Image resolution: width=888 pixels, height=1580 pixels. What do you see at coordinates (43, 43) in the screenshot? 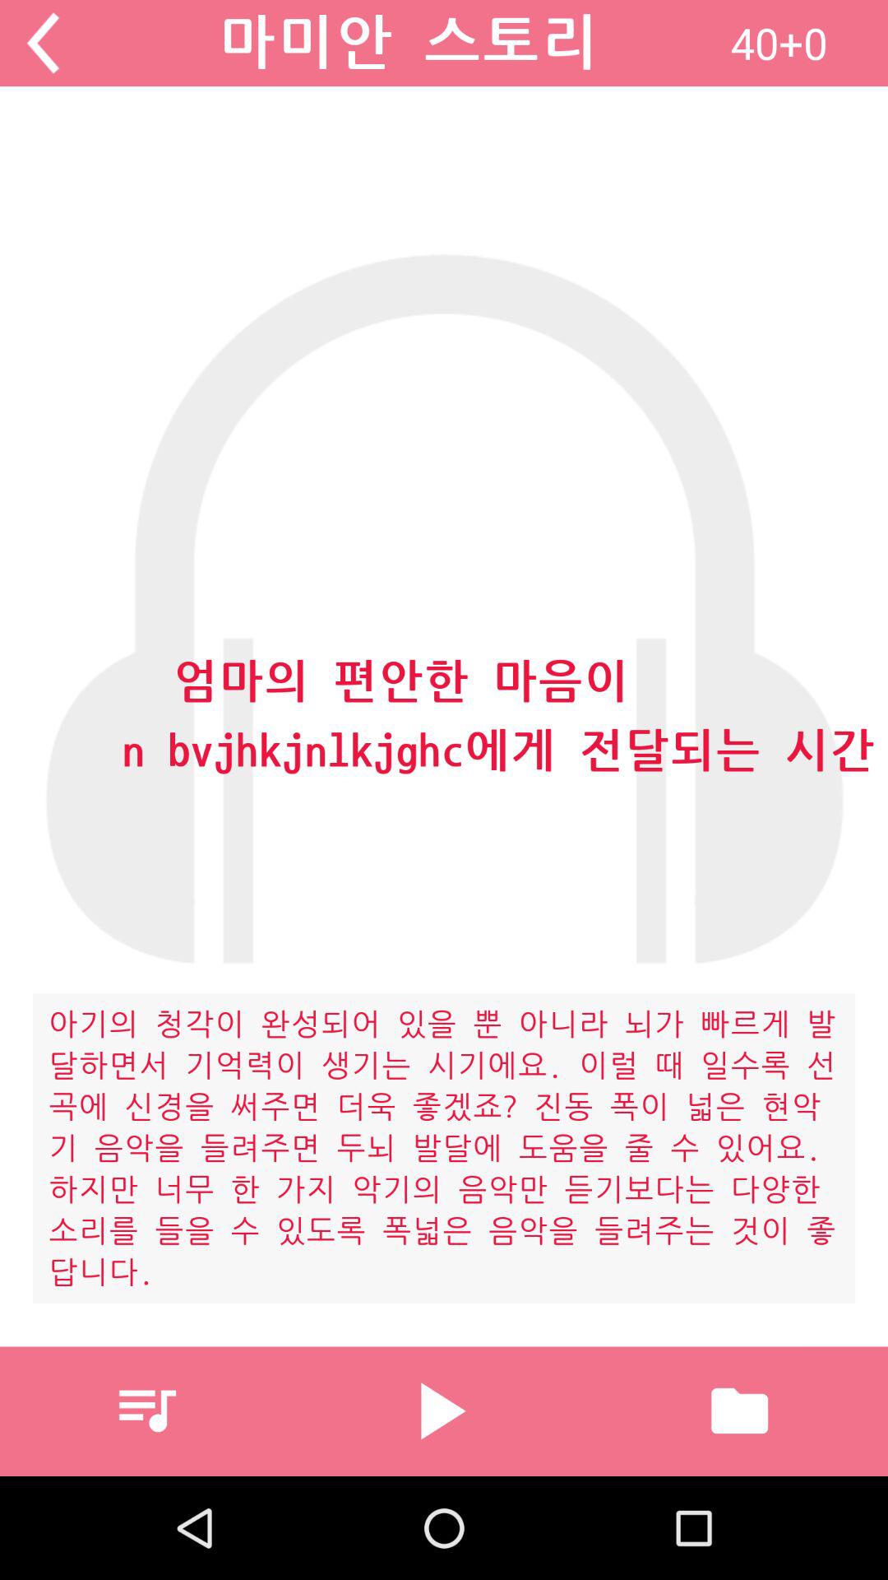
I see `turn off item at the top left corner` at bounding box center [43, 43].